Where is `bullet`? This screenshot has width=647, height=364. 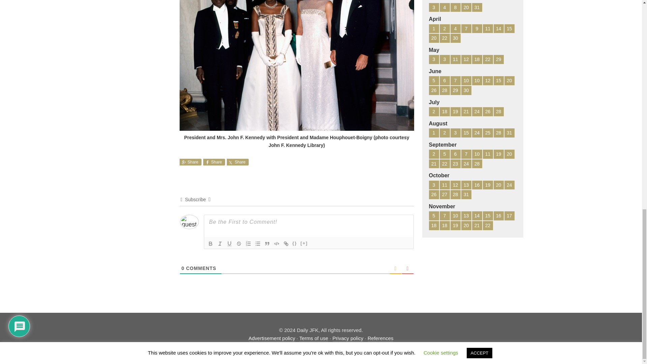 bullet is located at coordinates (257, 243).